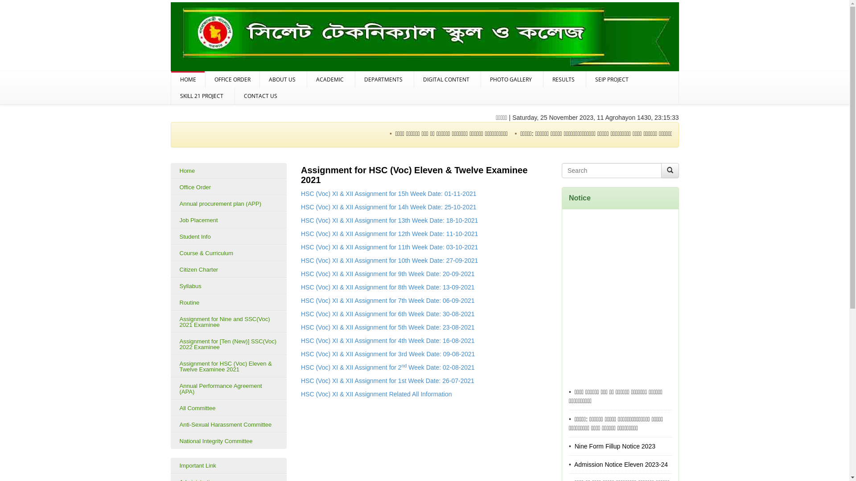 This screenshot has width=856, height=481. I want to click on Assignment for HSC (Voc) Eleven & Twelve Examinee 2021, so click(414, 175).